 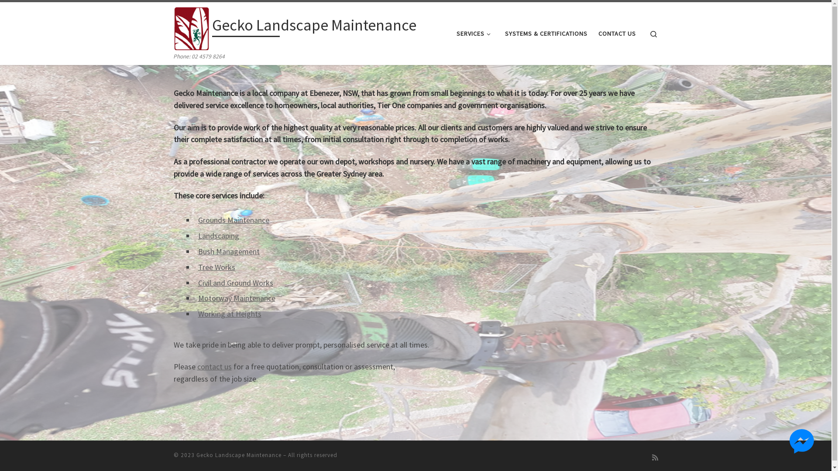 What do you see at coordinates (215, 366) in the screenshot?
I see `contact us` at bounding box center [215, 366].